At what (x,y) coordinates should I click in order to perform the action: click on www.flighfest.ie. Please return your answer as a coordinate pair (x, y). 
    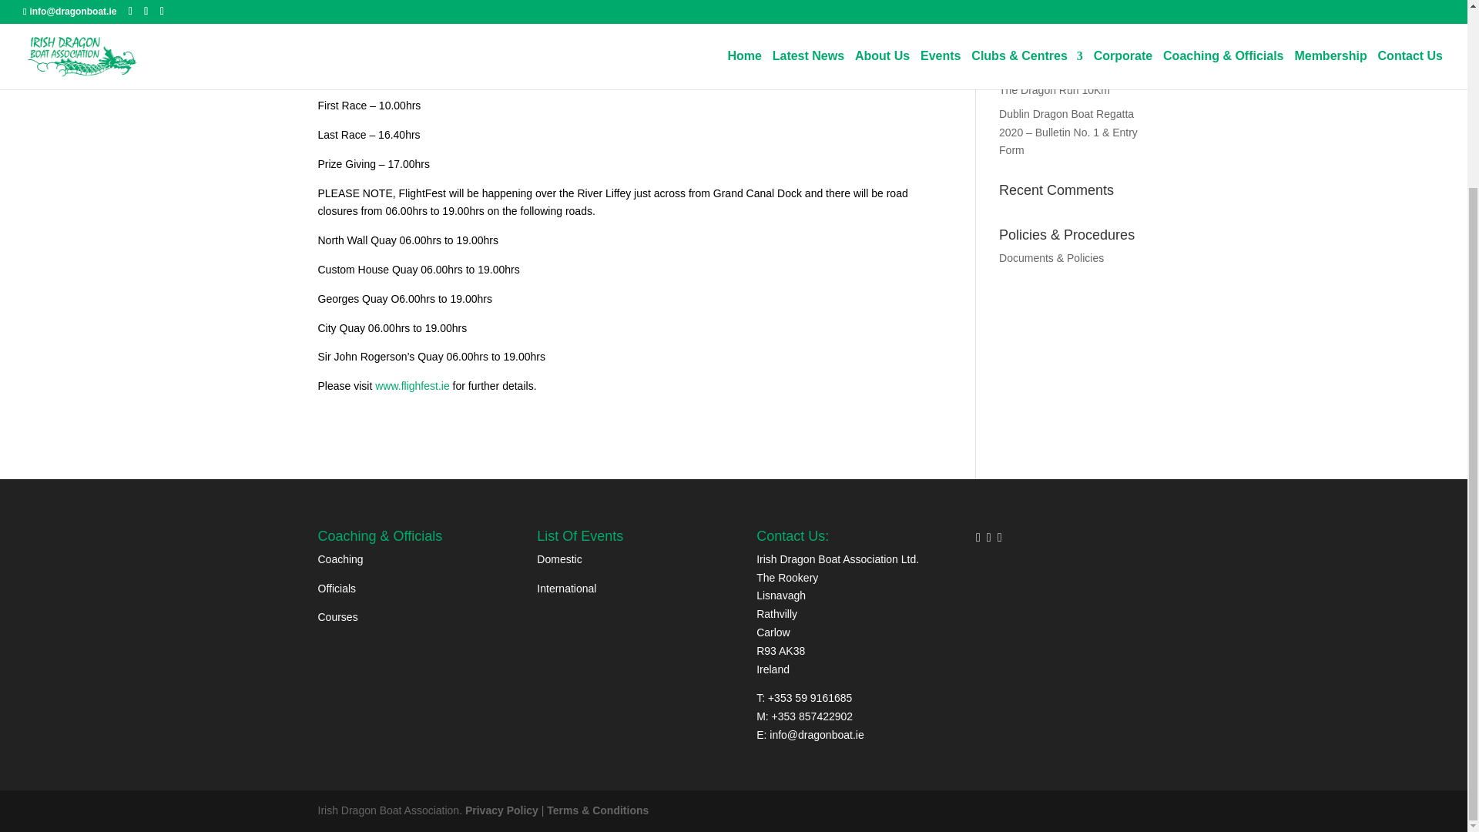
    Looking at the image, I should click on (412, 385).